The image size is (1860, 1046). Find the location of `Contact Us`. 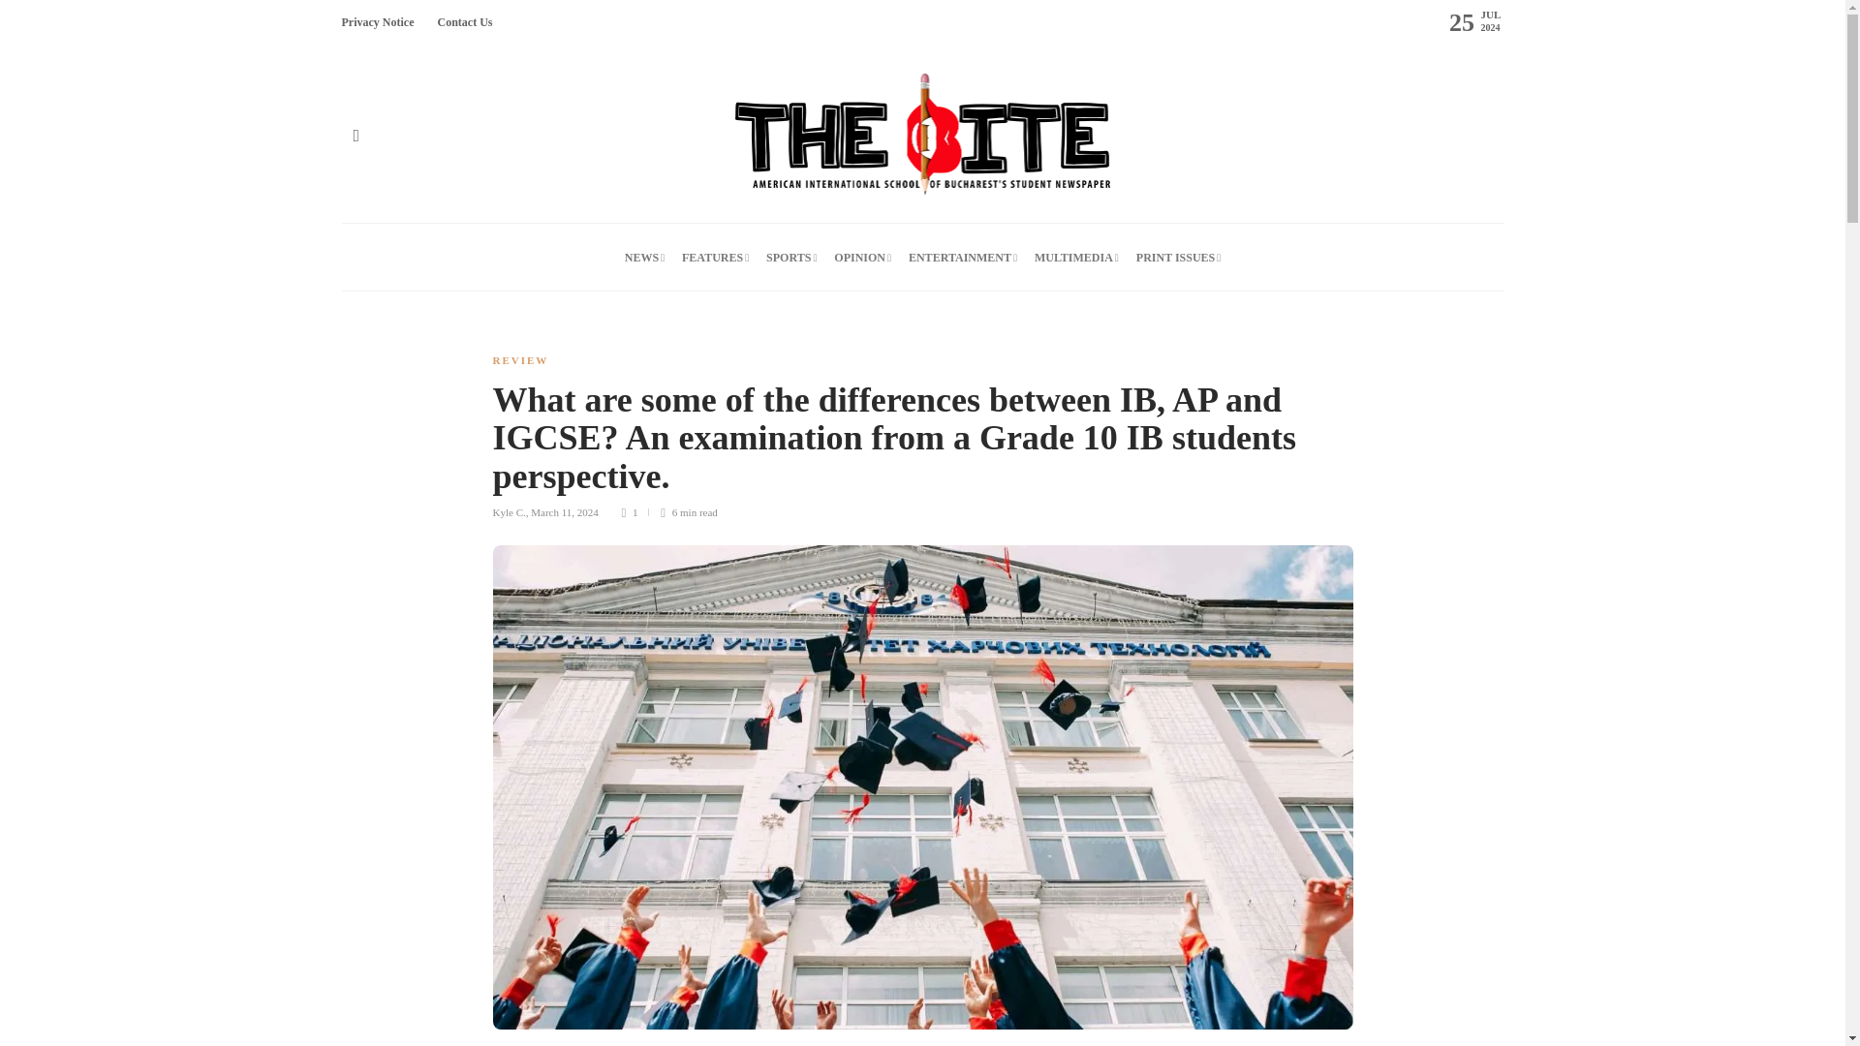

Contact Us is located at coordinates (465, 22).